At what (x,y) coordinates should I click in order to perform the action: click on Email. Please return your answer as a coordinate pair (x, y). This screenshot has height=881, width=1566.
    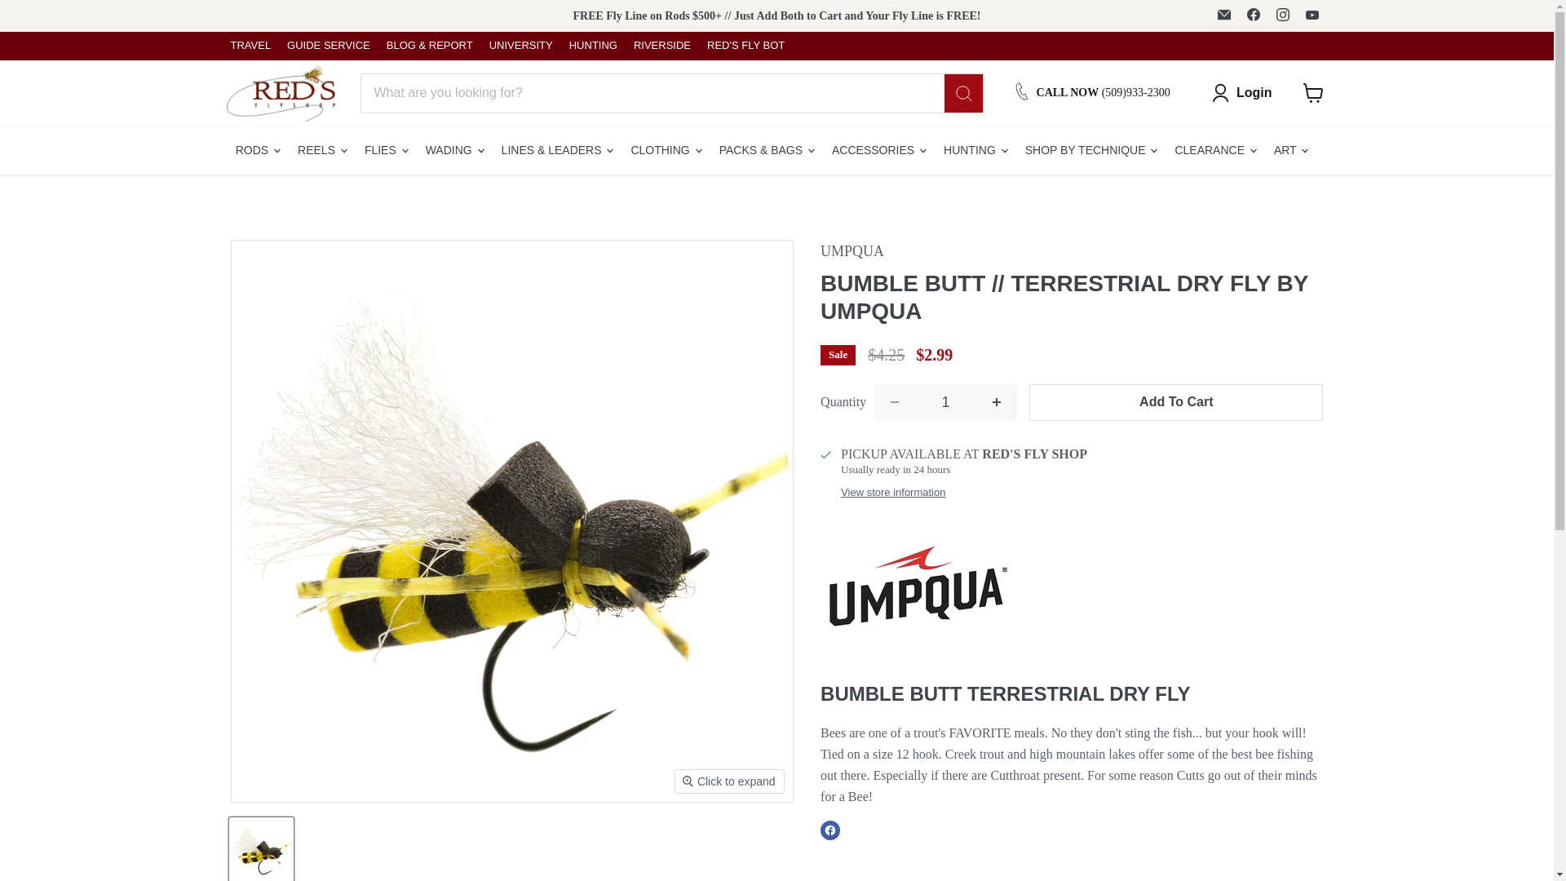
    Looking at the image, I should click on (1223, 15).